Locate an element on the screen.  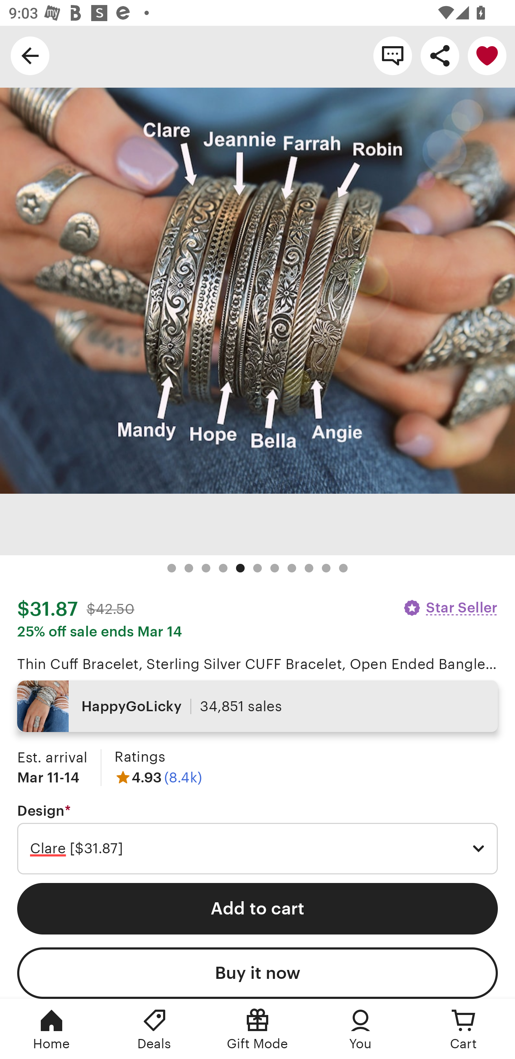
Navigate up is located at coordinates (30, 55).